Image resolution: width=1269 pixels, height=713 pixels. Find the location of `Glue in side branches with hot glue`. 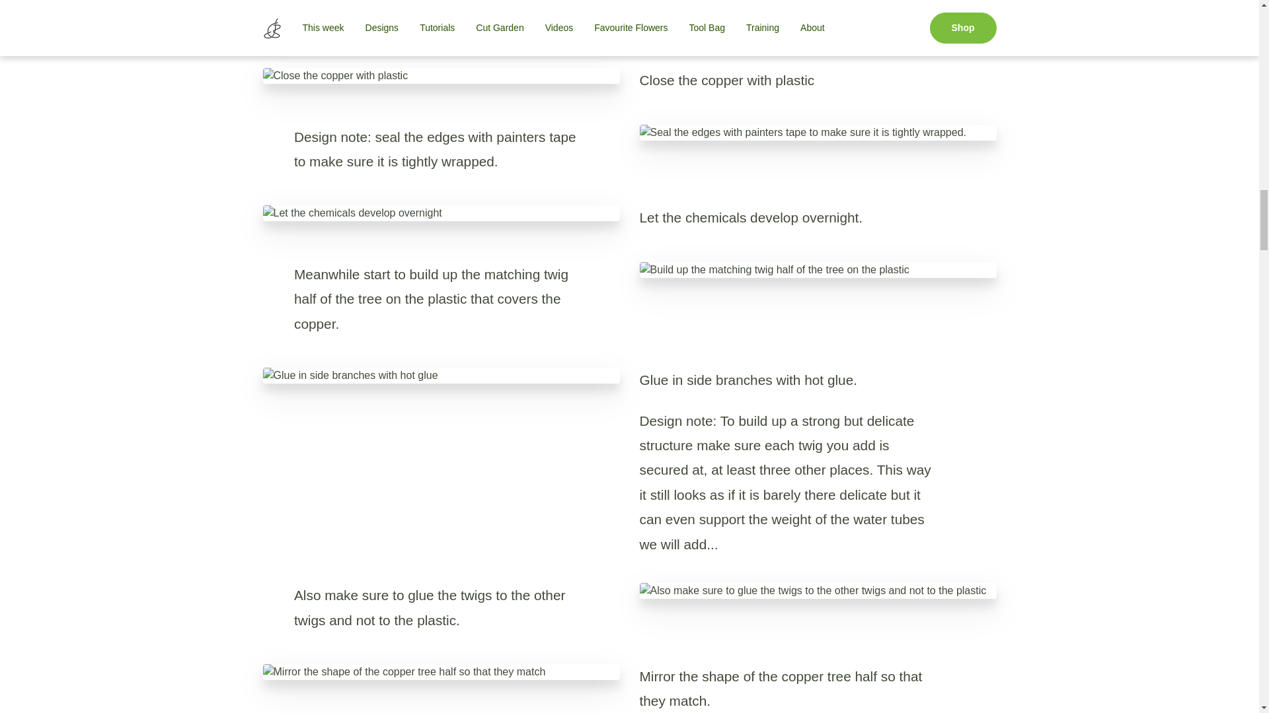

Glue in side branches with hot glue is located at coordinates (442, 376).